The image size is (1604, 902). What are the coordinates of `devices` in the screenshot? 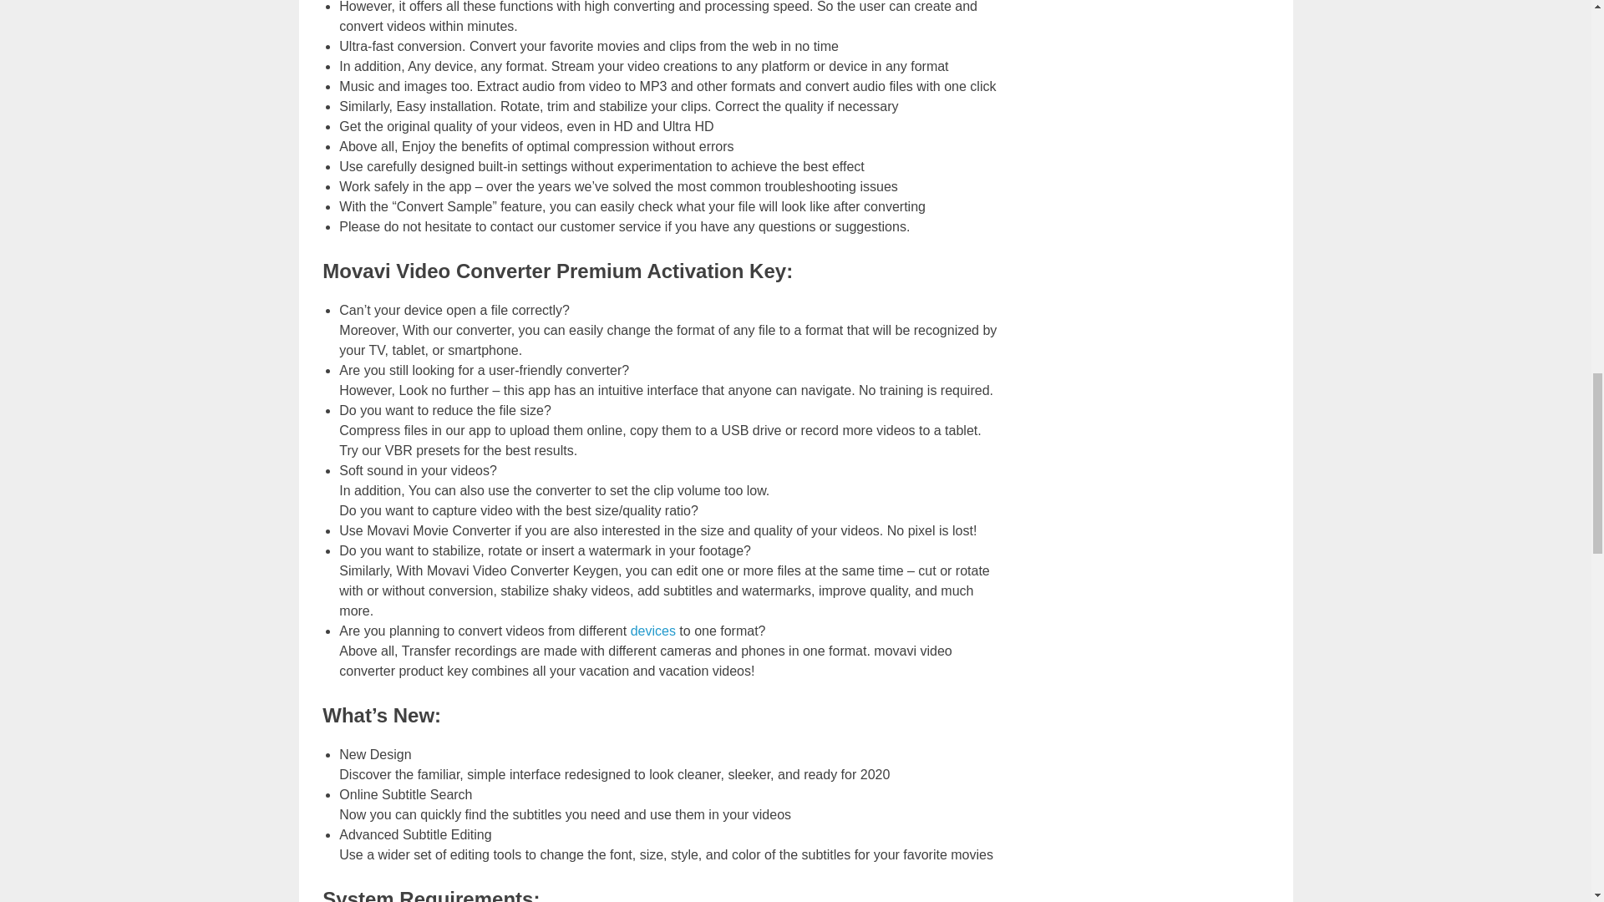 It's located at (652, 631).